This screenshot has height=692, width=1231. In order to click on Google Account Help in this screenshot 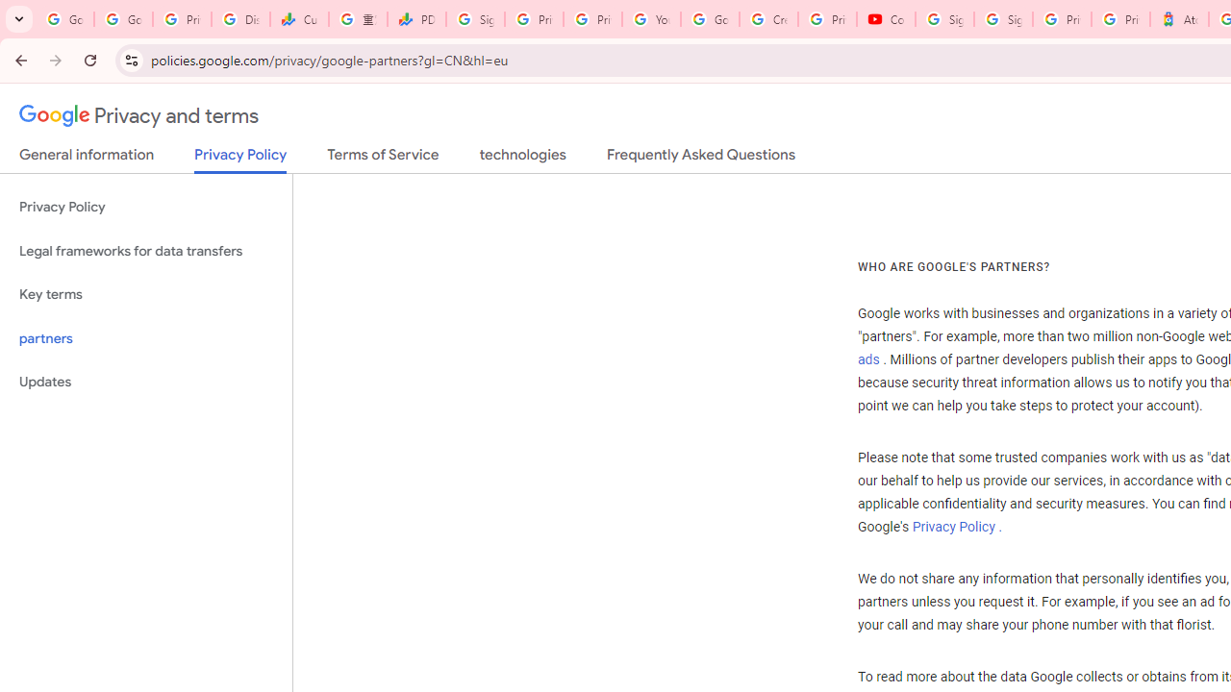, I will do `click(710, 19)`.